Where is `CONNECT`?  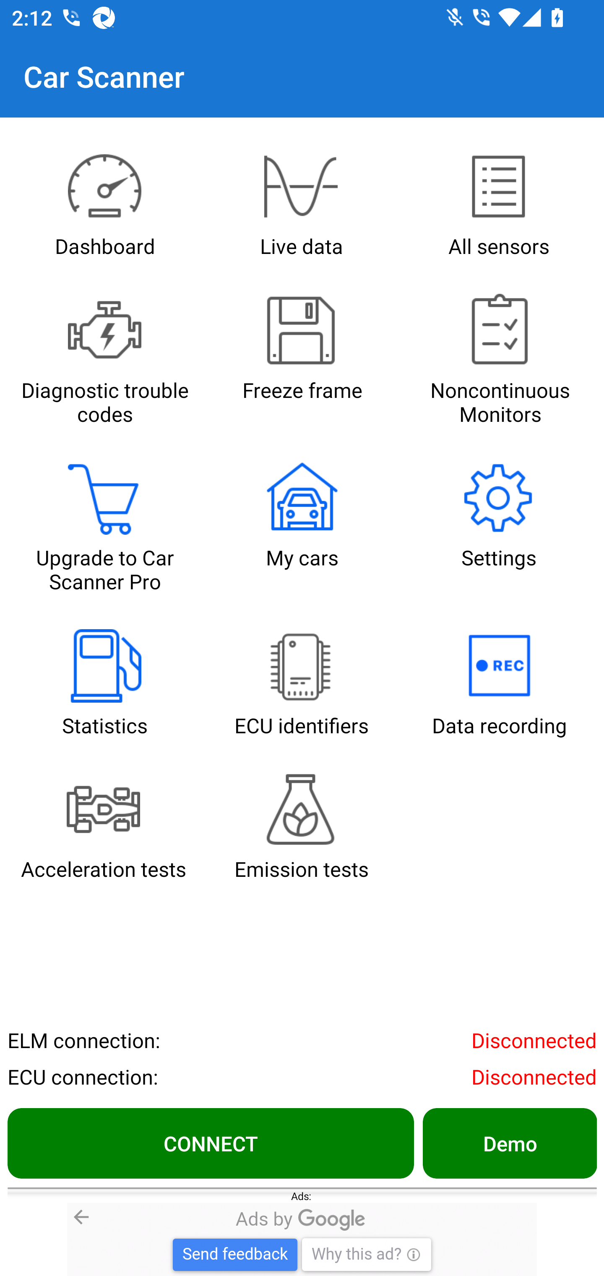
CONNECT is located at coordinates (211, 1143).